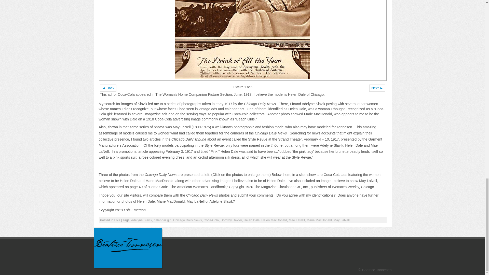 The width and height of the screenshot is (489, 275). What do you see at coordinates (128, 245) in the screenshot?
I see `Beatrice Tonnesen` at bounding box center [128, 245].